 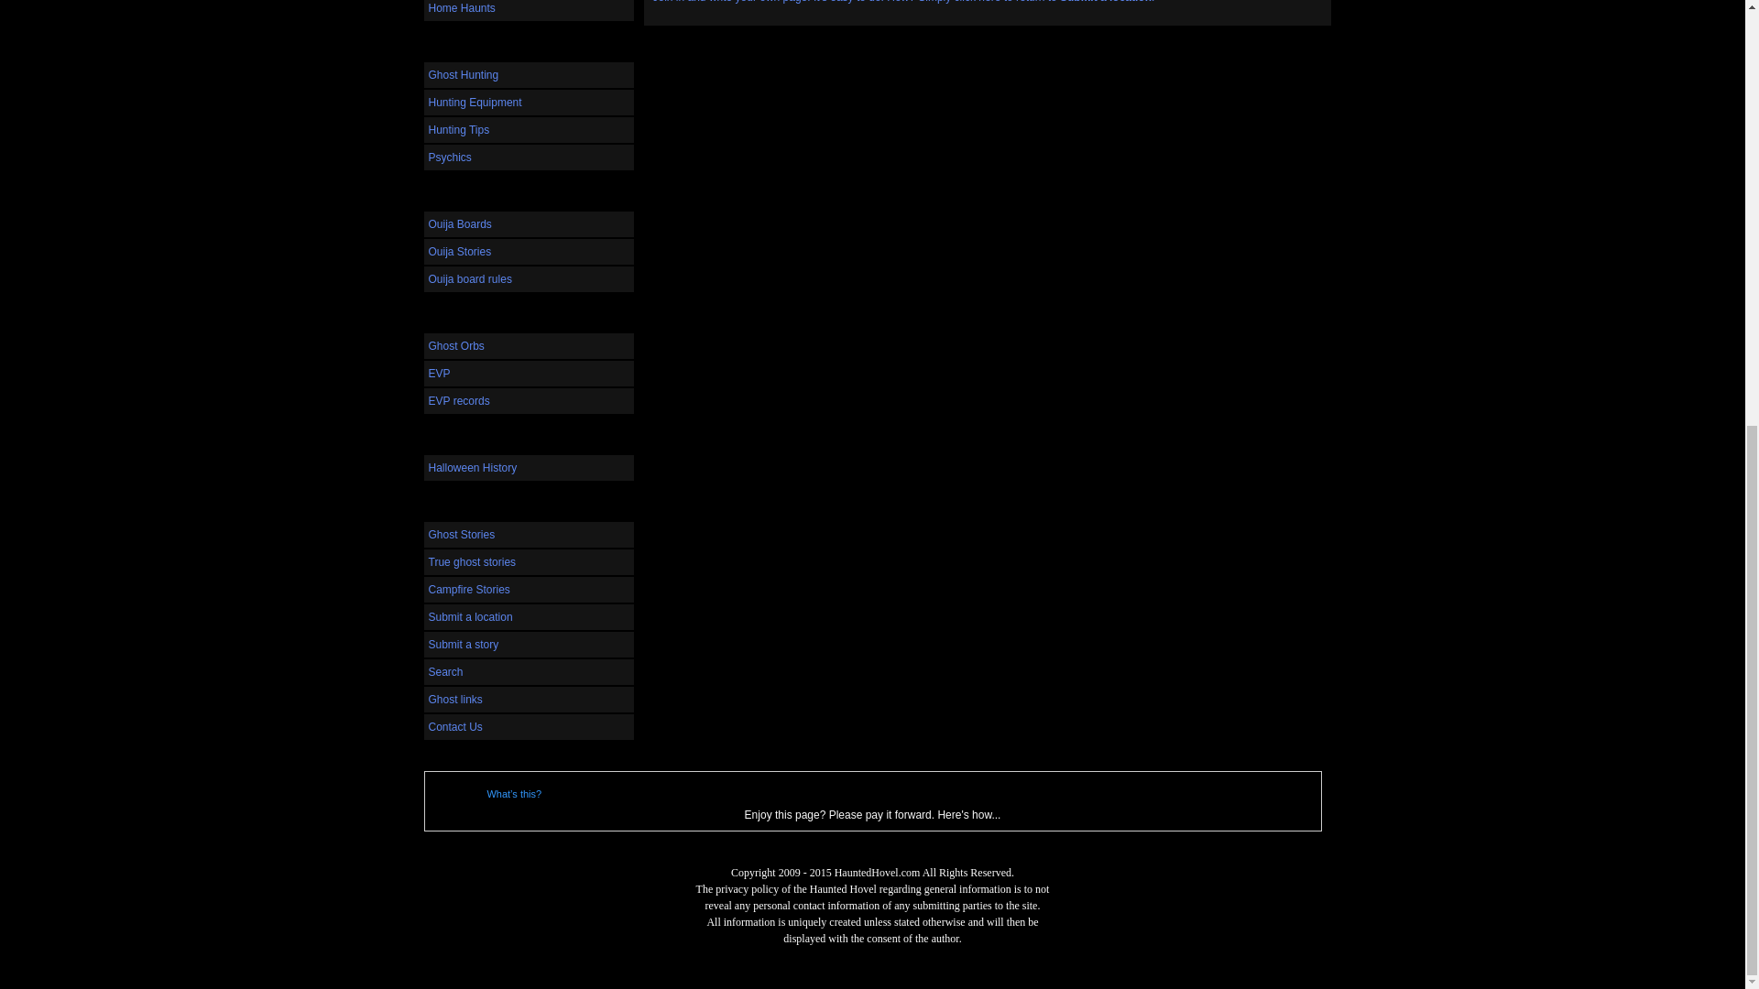 What do you see at coordinates (528, 374) in the screenshot?
I see `EVP` at bounding box center [528, 374].